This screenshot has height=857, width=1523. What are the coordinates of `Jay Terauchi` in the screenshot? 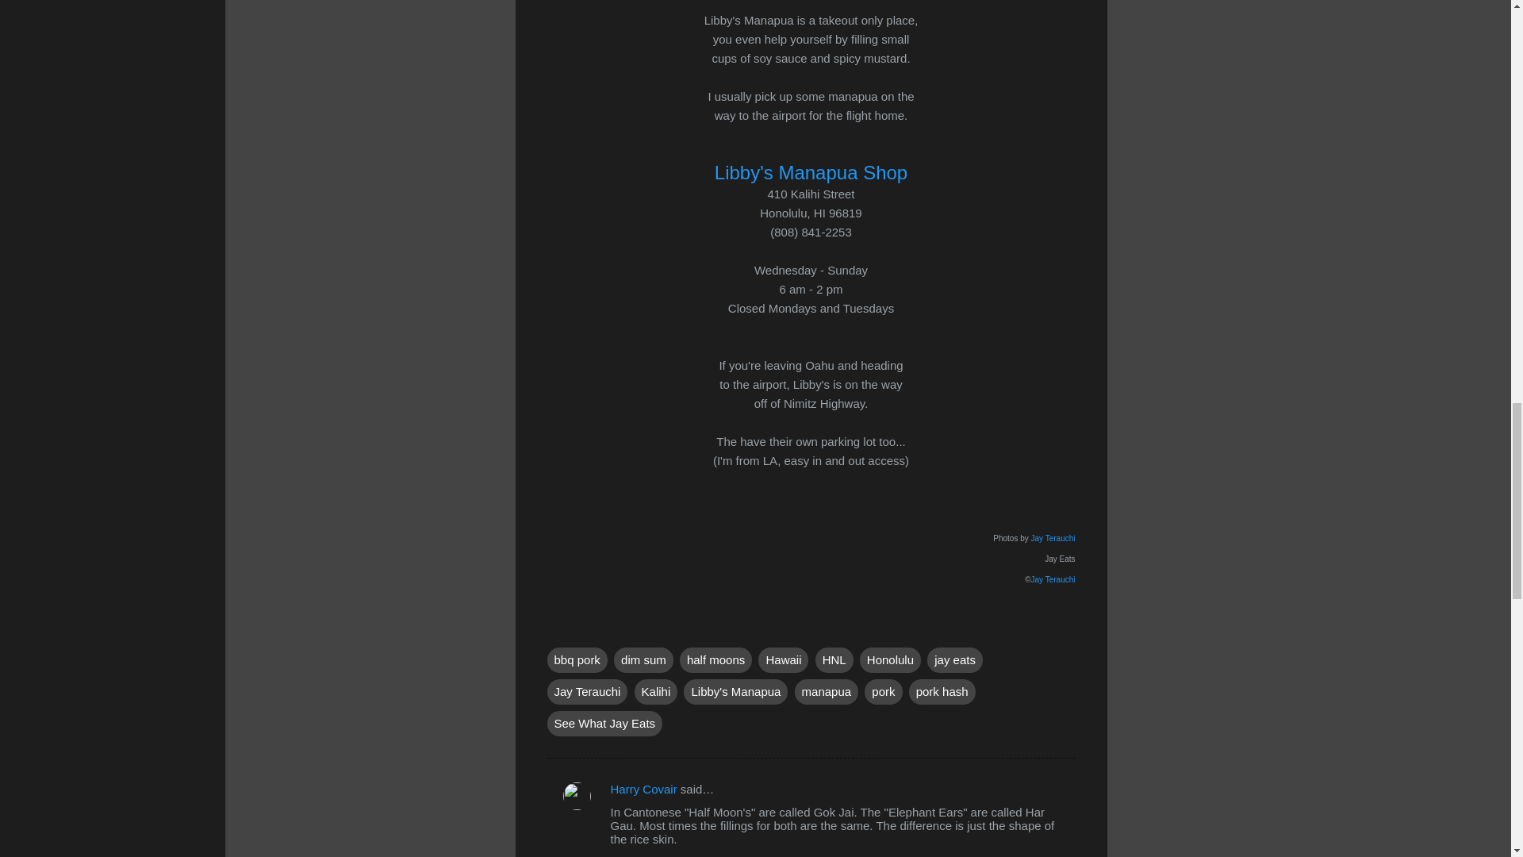 It's located at (1053, 578).